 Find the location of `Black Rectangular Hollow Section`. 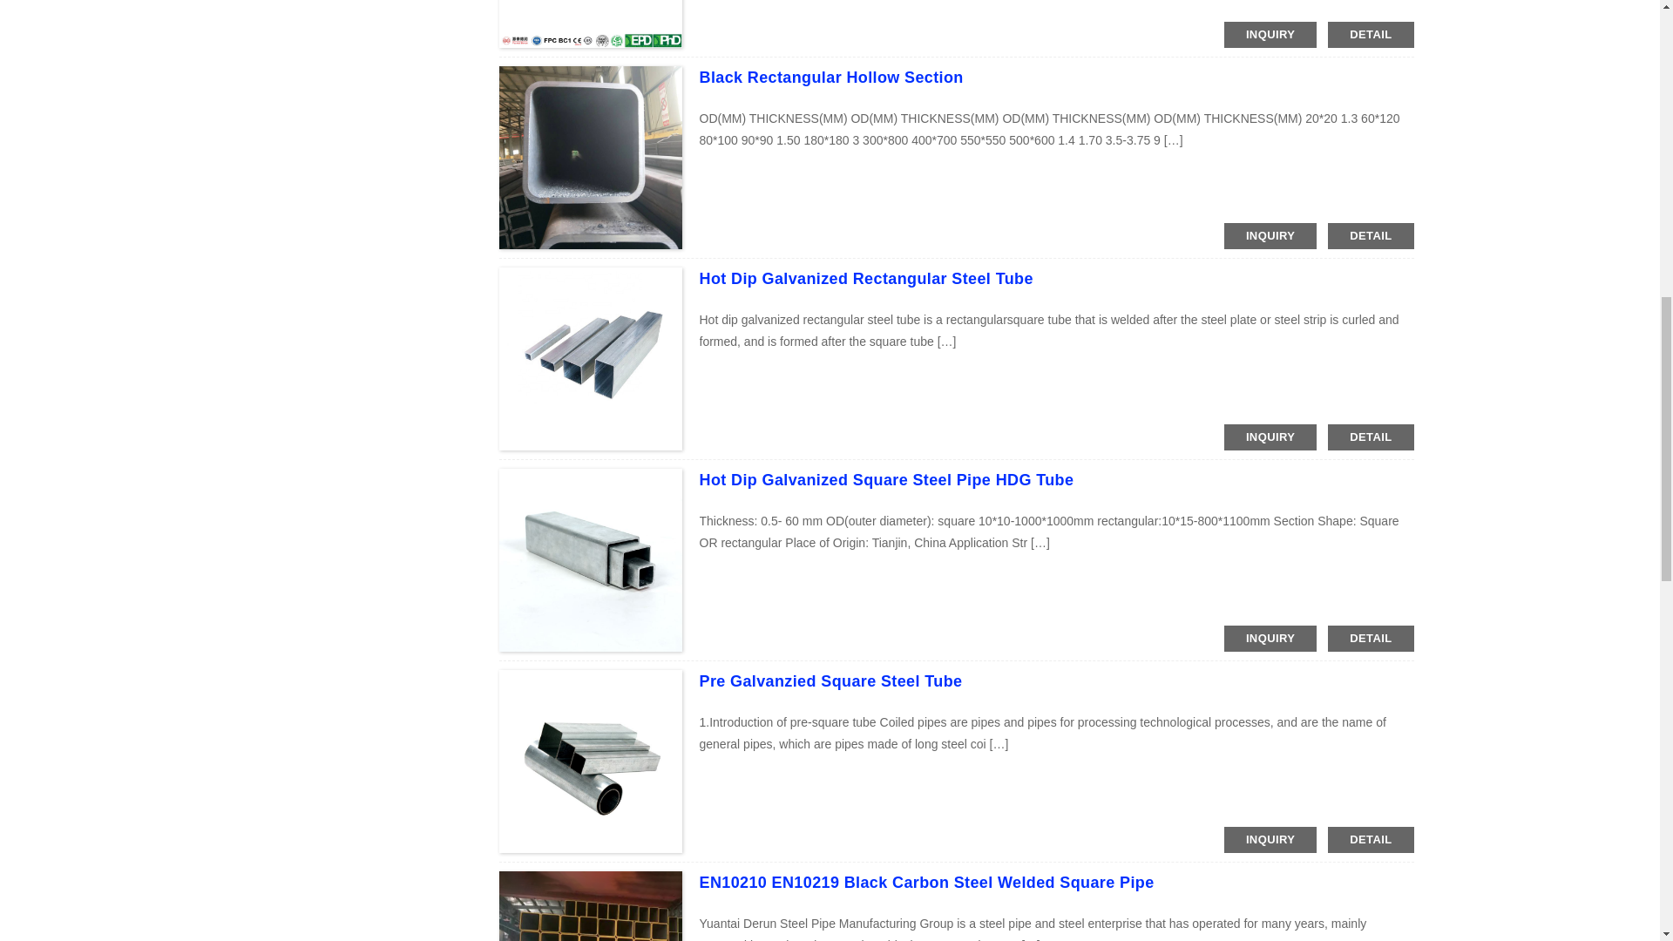

Black Rectangular Hollow Section is located at coordinates (831, 77).